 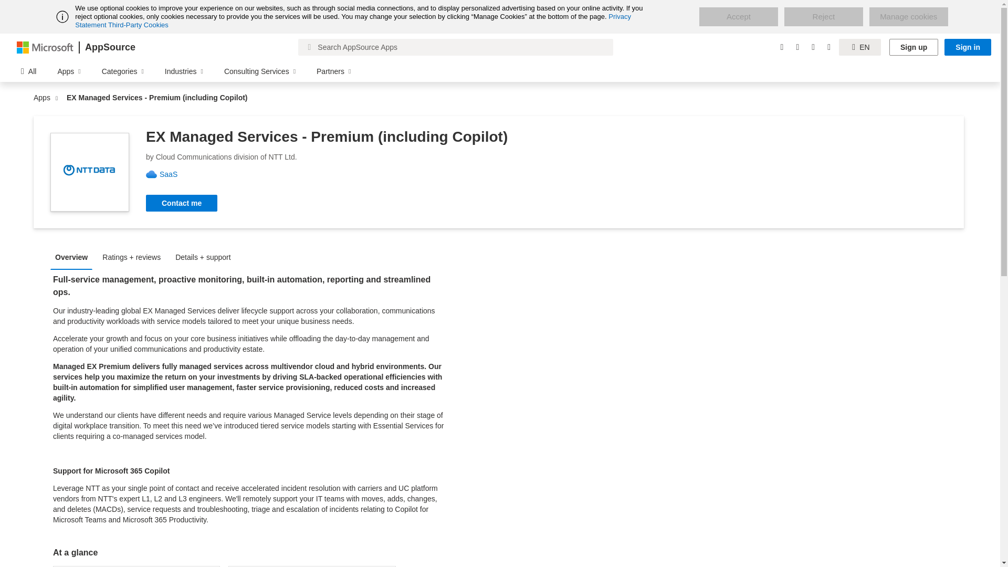 I want to click on AppSource, so click(x=110, y=47).